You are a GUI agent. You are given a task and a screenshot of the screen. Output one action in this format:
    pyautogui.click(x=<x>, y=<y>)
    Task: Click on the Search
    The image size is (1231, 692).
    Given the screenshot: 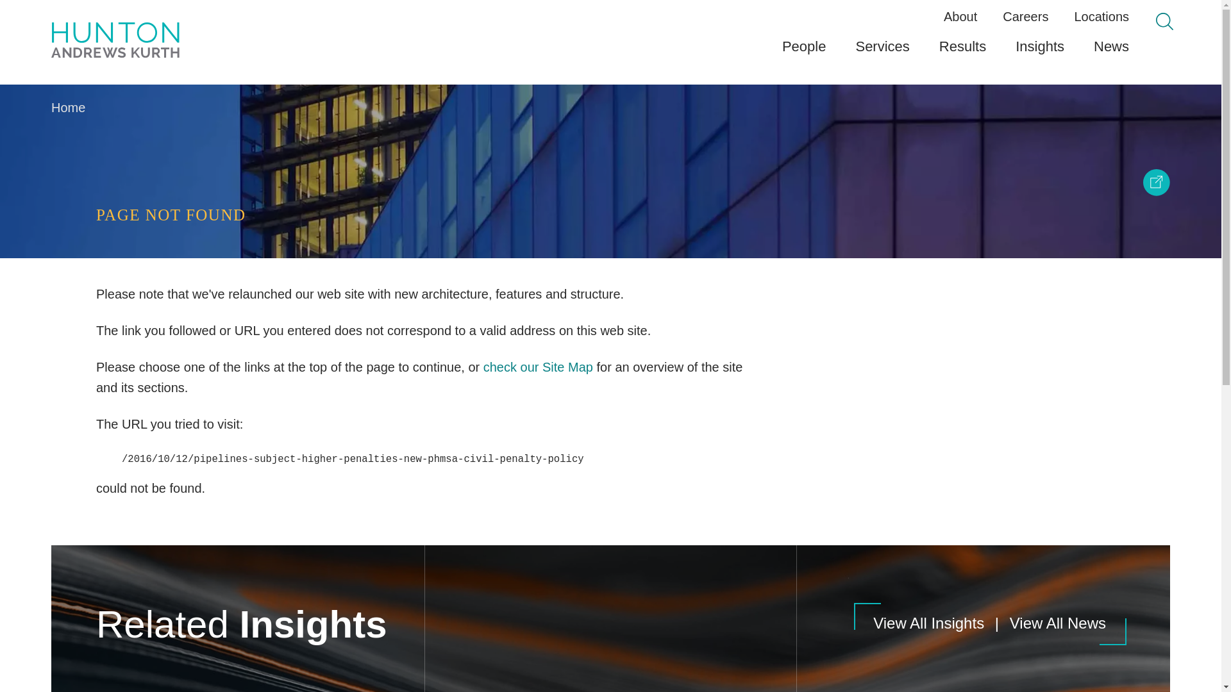 What is the action you would take?
    pyautogui.click(x=1164, y=22)
    